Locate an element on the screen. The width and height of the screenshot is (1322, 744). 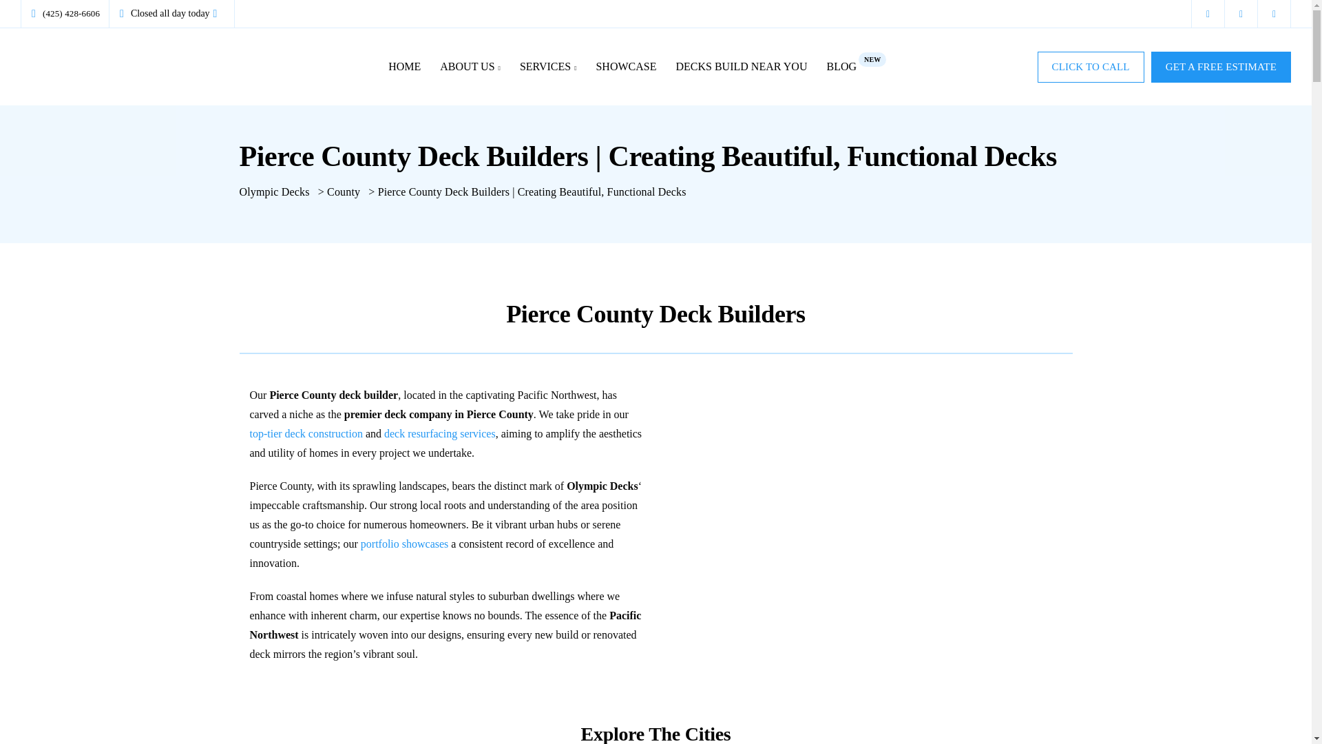
Olympic Decks is located at coordinates (548, 67).